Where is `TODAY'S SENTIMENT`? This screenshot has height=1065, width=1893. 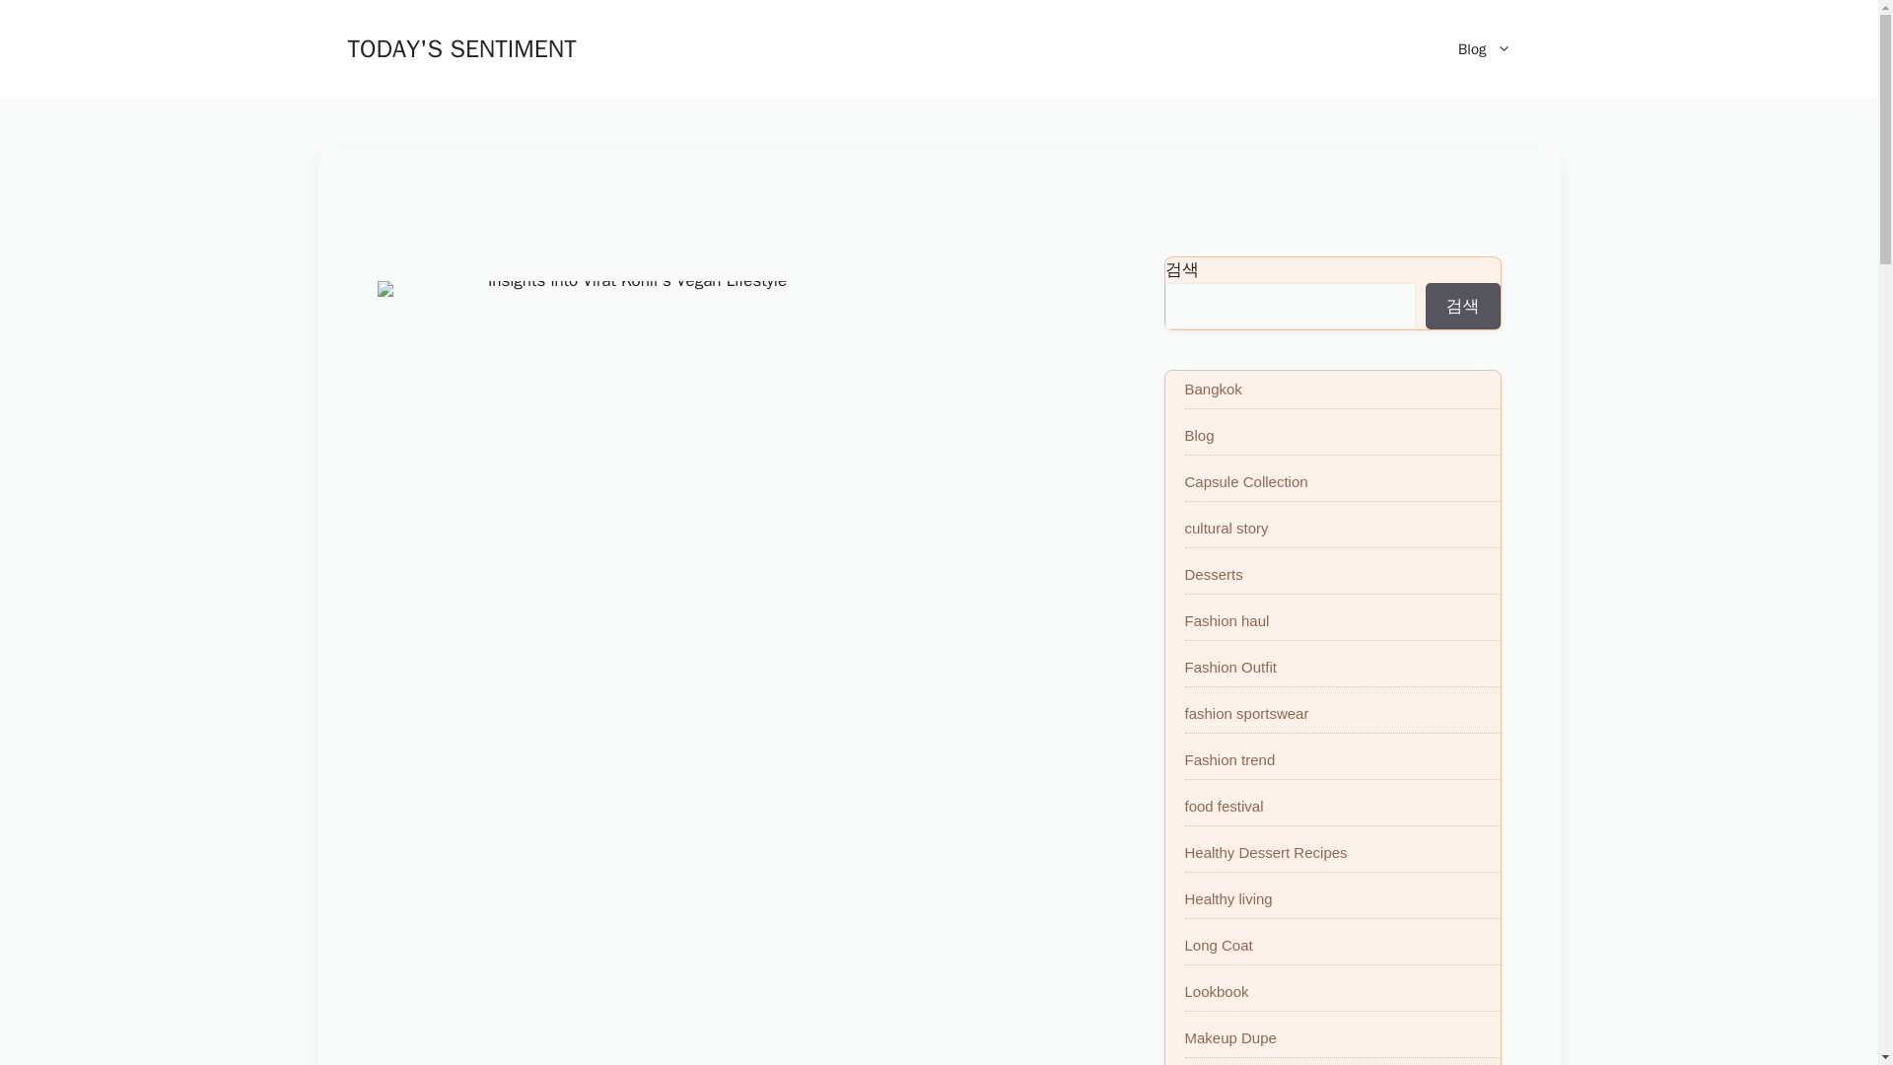
TODAY'S SENTIMENT is located at coordinates (460, 47).